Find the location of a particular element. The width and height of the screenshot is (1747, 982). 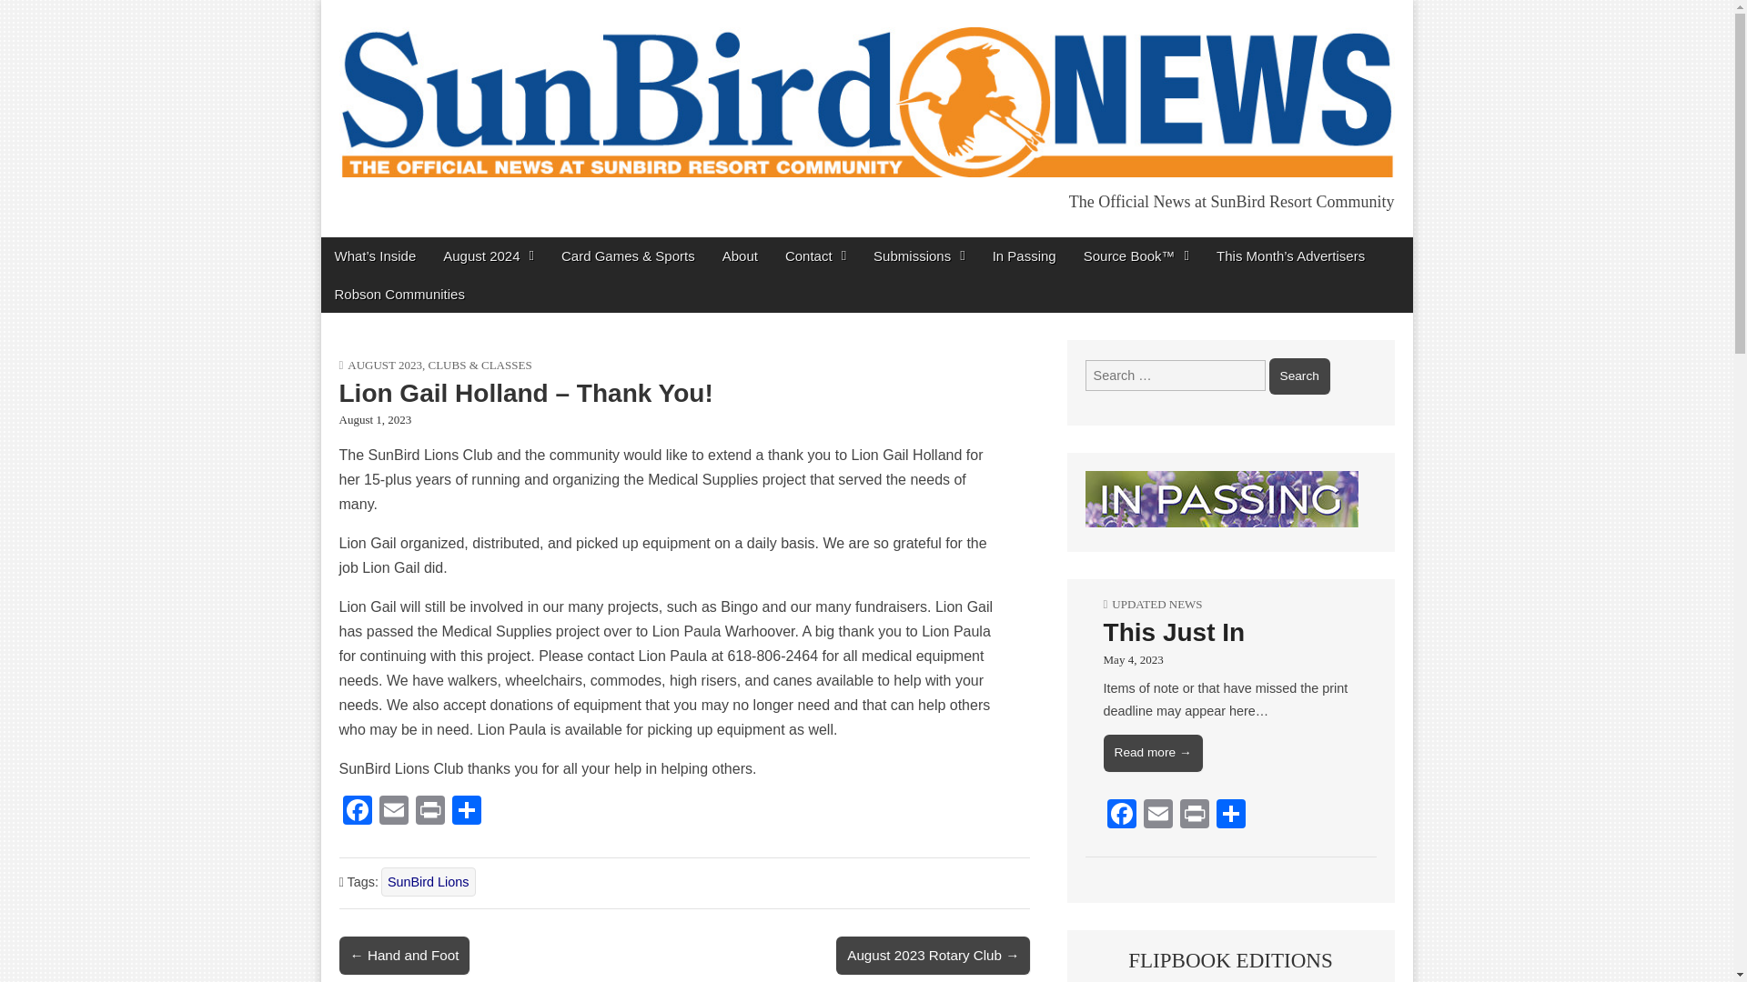

UPDATED NEWS is located at coordinates (1156, 604).